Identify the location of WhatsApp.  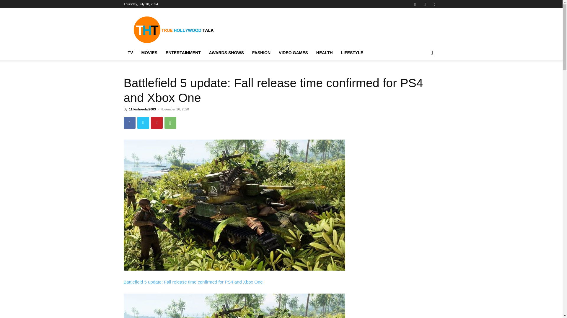
(170, 123).